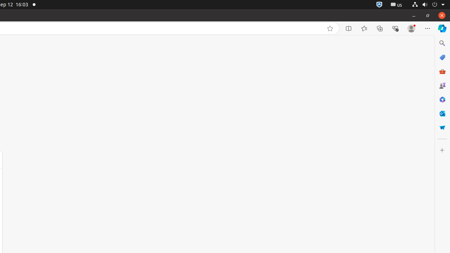 This screenshot has height=253, width=450. Describe the element at coordinates (442, 150) in the screenshot. I see `Customize` at that location.